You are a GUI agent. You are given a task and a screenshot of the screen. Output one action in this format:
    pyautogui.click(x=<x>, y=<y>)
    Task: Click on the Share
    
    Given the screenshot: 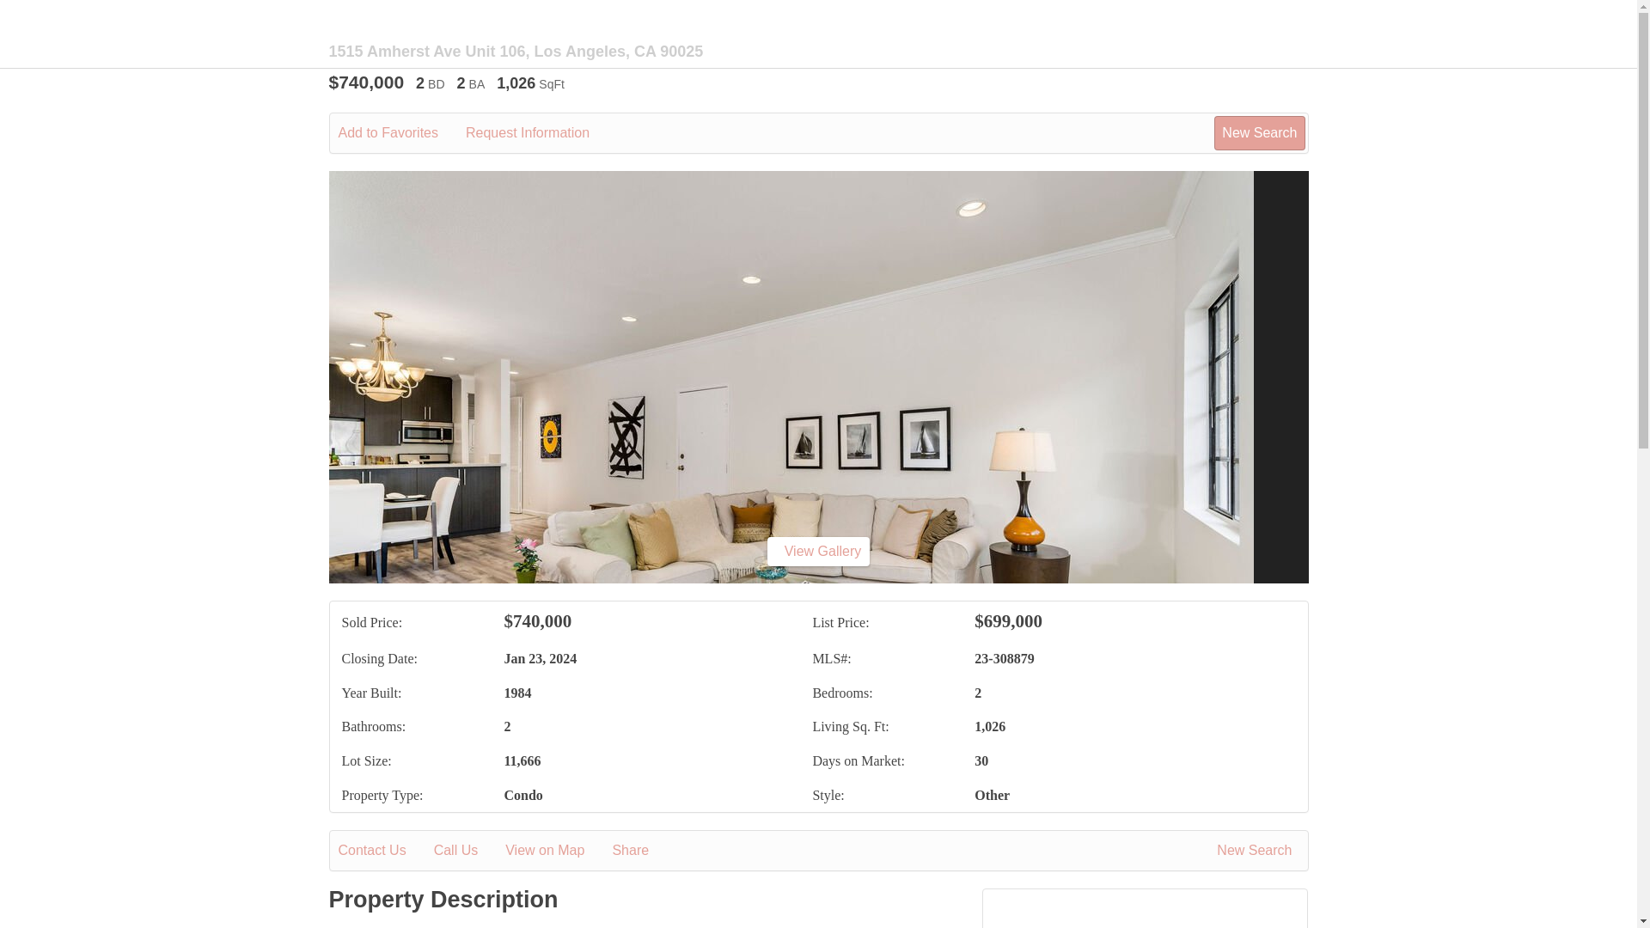 What is the action you would take?
    pyautogui.click(x=643, y=851)
    